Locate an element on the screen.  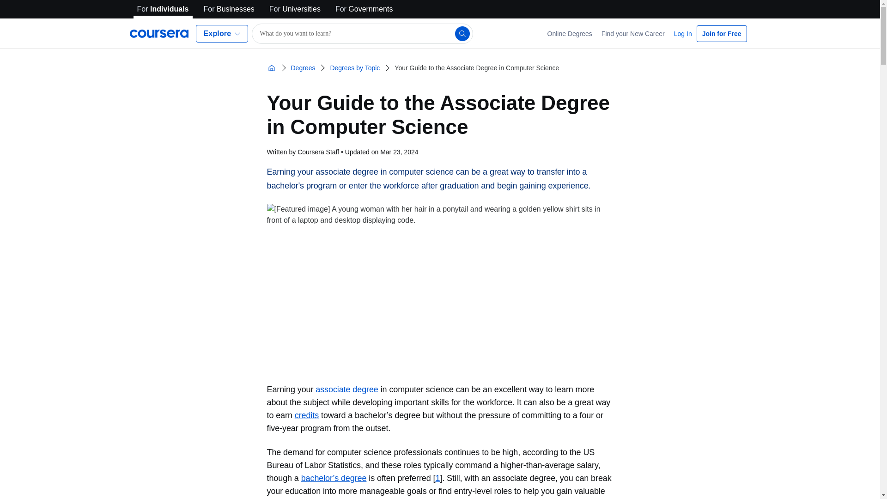
Explore is located at coordinates (222, 33).